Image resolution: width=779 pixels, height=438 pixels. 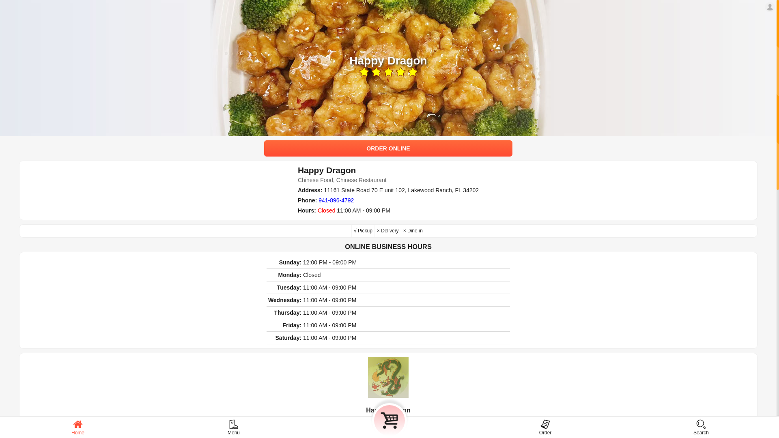 What do you see at coordinates (388, 148) in the screenshot?
I see `ORDER ONLINE` at bounding box center [388, 148].